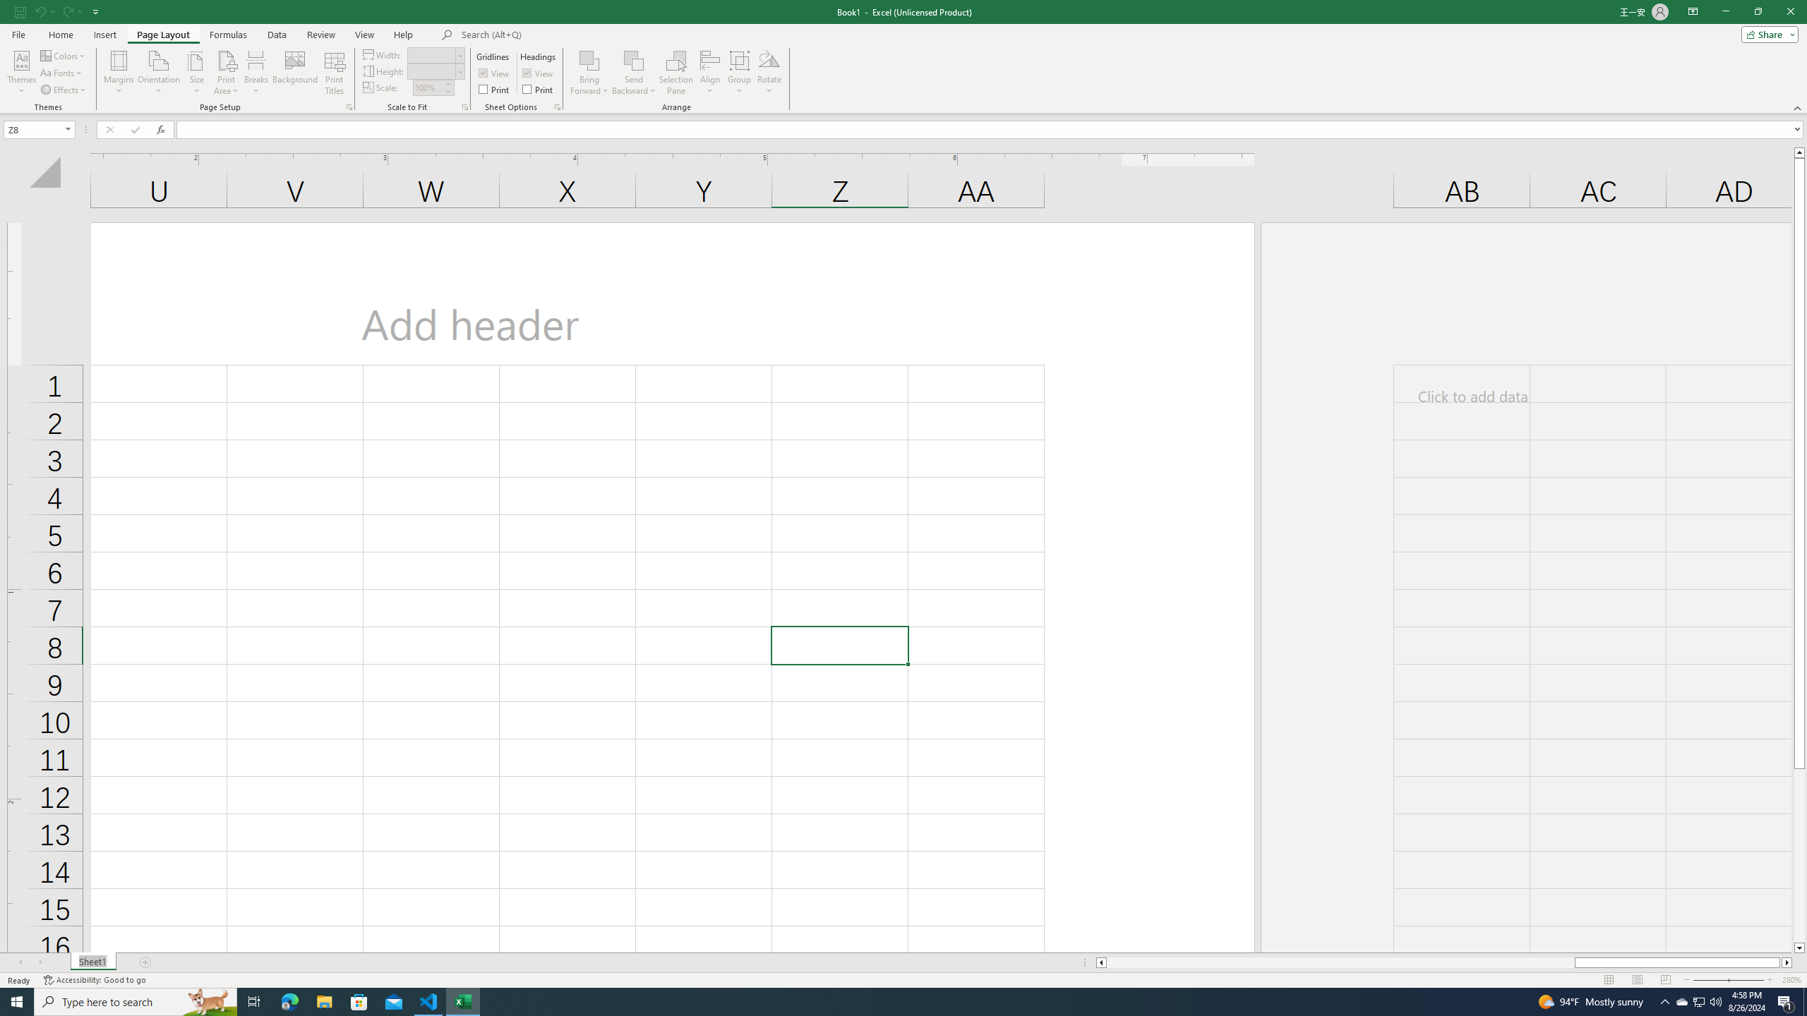 Image resolution: width=1807 pixels, height=1016 pixels. Describe the element at coordinates (62, 73) in the screenshot. I see `Fonts` at that location.